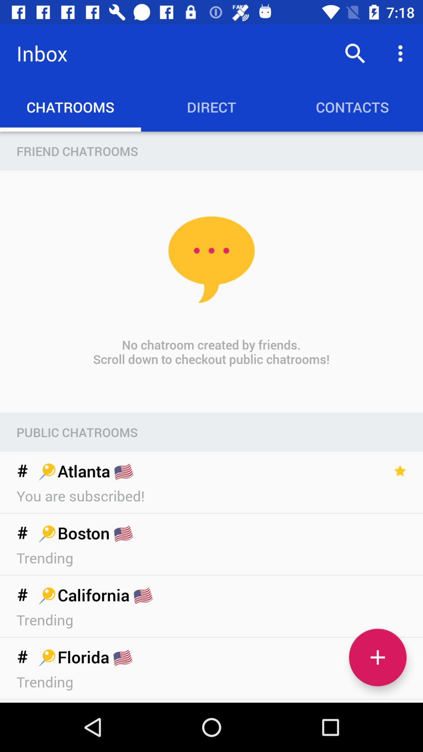 The height and width of the screenshot is (752, 423). Describe the element at coordinates (378, 657) in the screenshot. I see `click the icon at the bottom right corner` at that location.